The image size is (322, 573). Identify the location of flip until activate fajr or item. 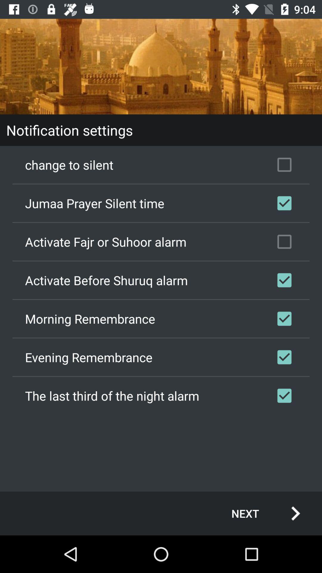
(161, 242).